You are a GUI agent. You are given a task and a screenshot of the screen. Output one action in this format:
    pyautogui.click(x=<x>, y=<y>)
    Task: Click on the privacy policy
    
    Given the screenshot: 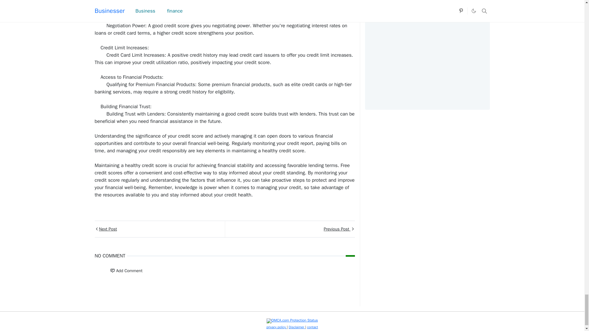 What is the action you would take?
    pyautogui.click(x=277, y=327)
    